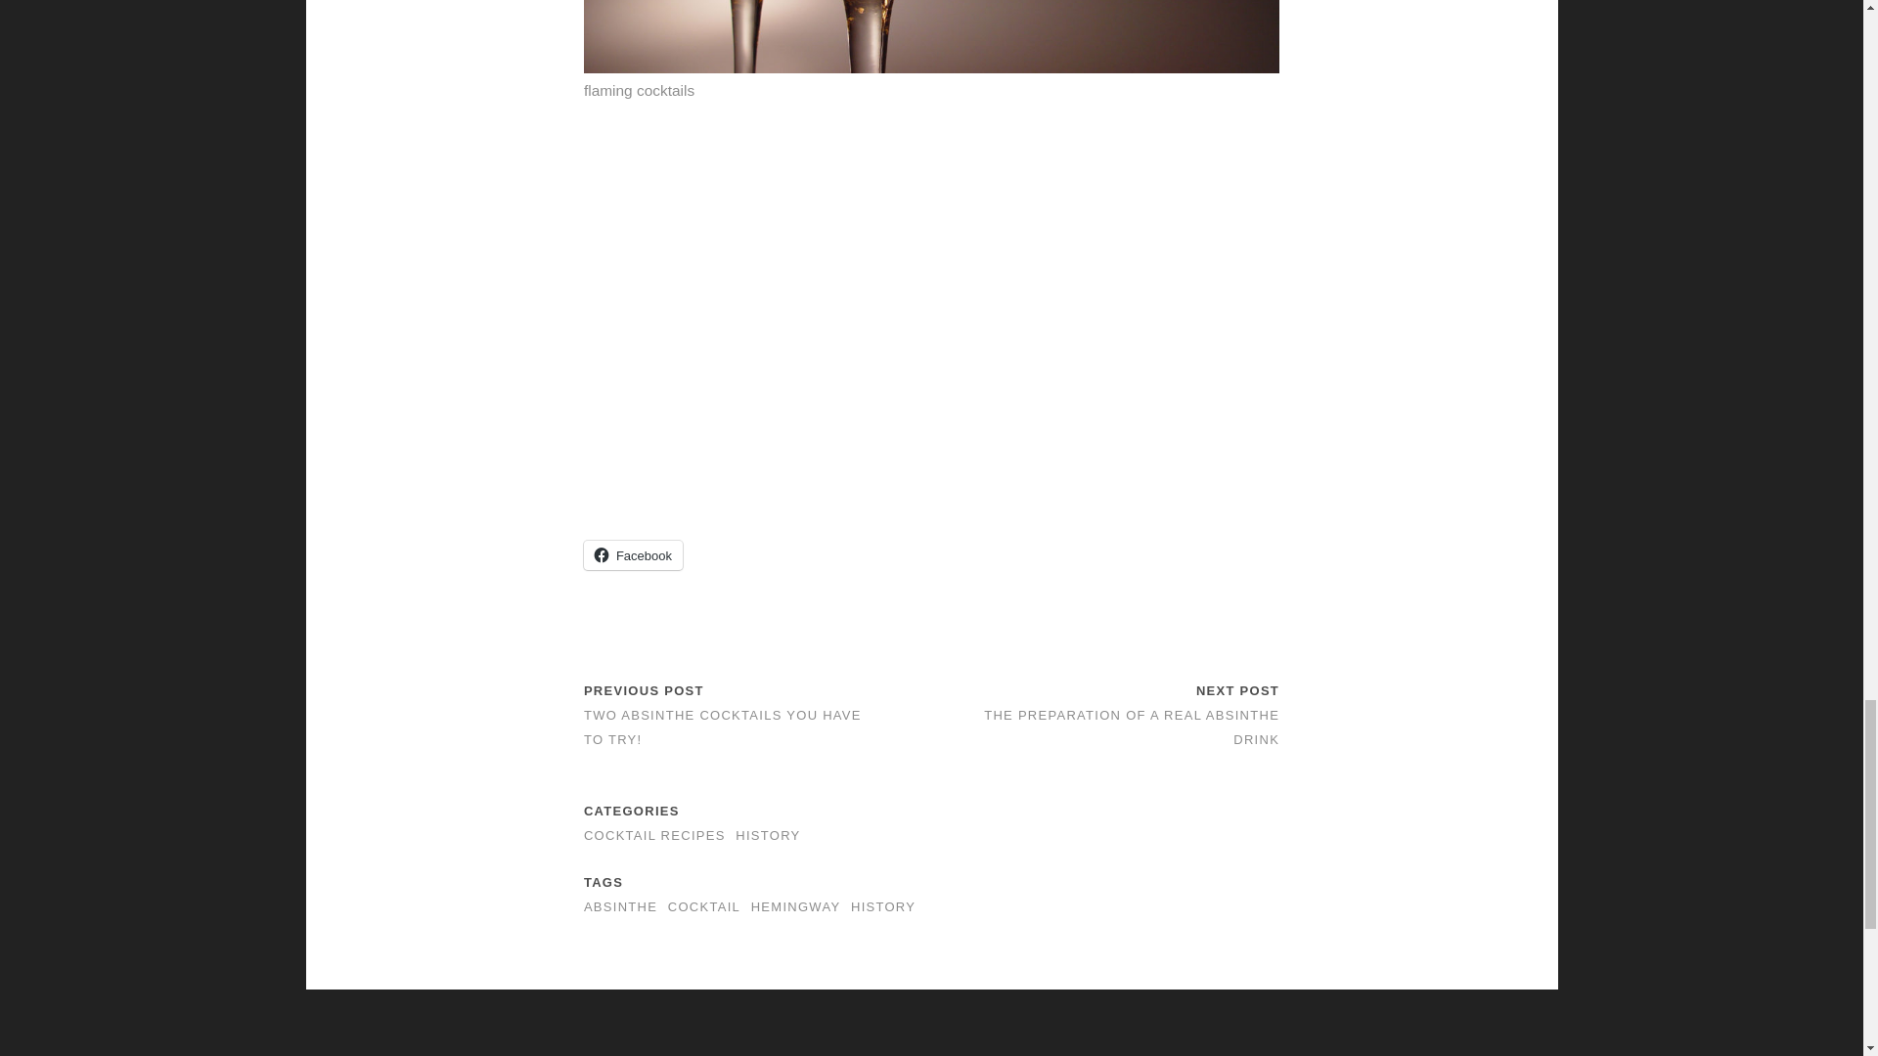 The image size is (1878, 1056). What do you see at coordinates (620, 907) in the screenshot?
I see `View all posts tagged absinthe` at bounding box center [620, 907].